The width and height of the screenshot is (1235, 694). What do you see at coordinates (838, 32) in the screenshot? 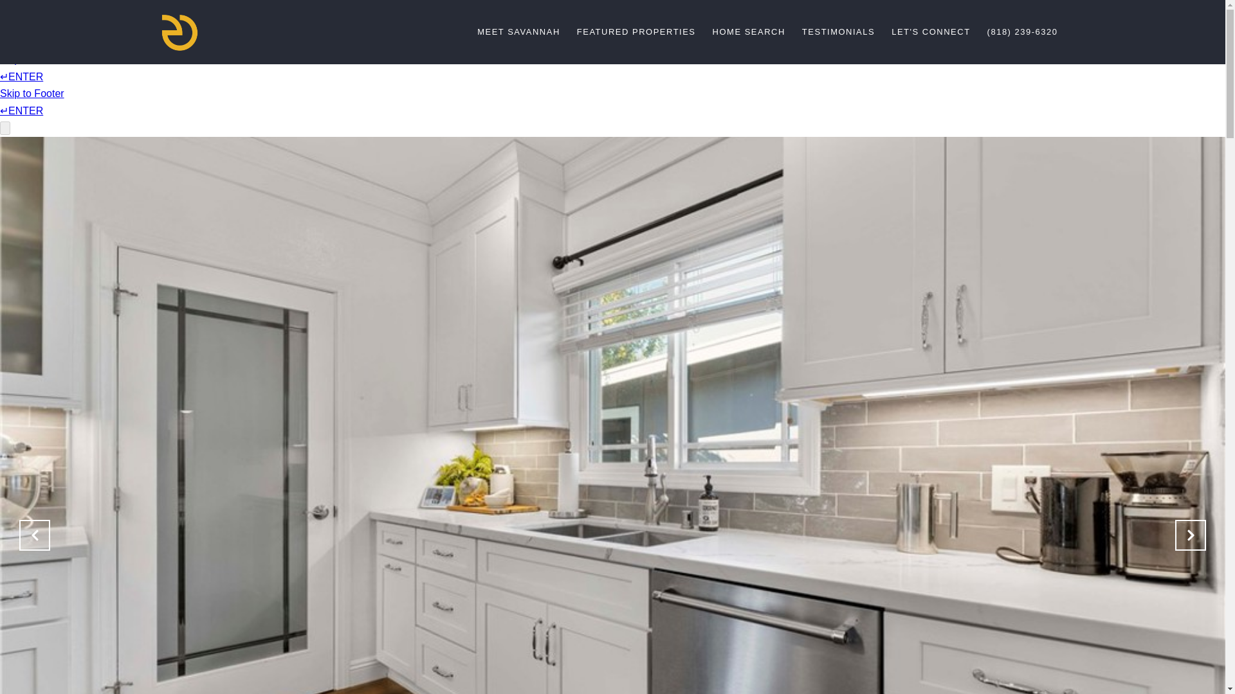
I see `TESTIMONIALS` at bounding box center [838, 32].